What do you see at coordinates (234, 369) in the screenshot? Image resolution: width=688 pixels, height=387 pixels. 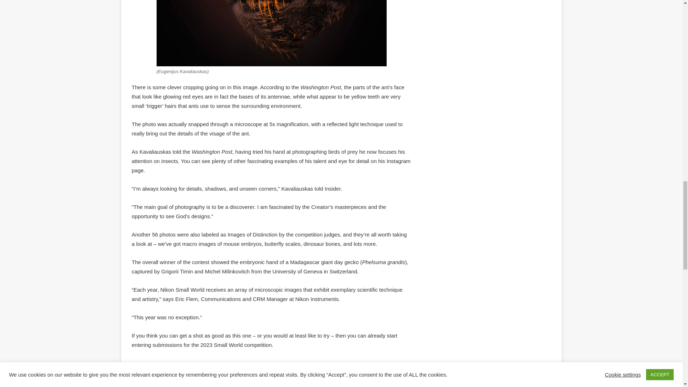 I see `Incredible` at bounding box center [234, 369].